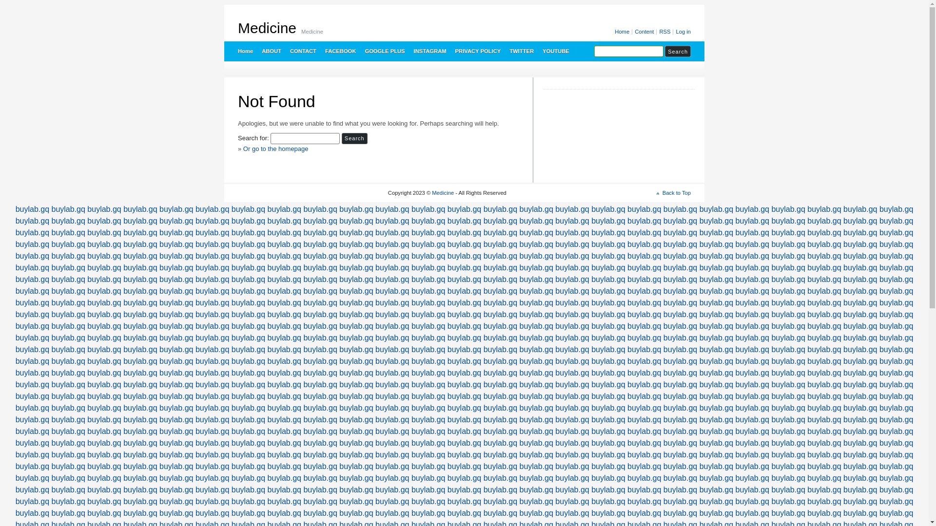 The height and width of the screenshot is (526, 936). I want to click on buylab.gq, so click(320, 315).